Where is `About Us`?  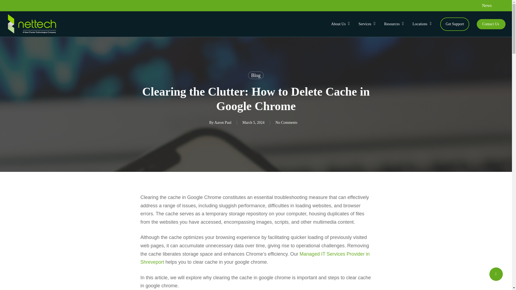
About Us is located at coordinates (341, 24).